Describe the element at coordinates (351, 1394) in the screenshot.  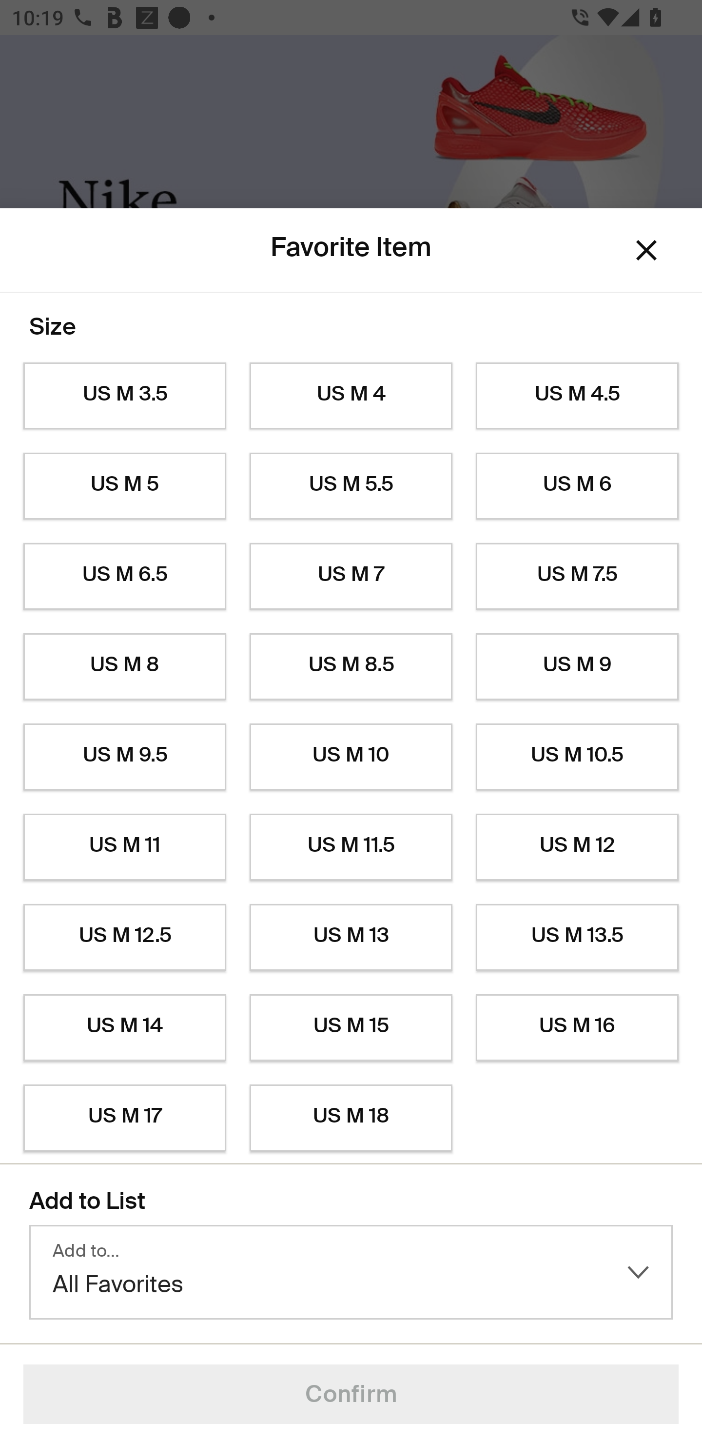
I see `Confirm` at that location.